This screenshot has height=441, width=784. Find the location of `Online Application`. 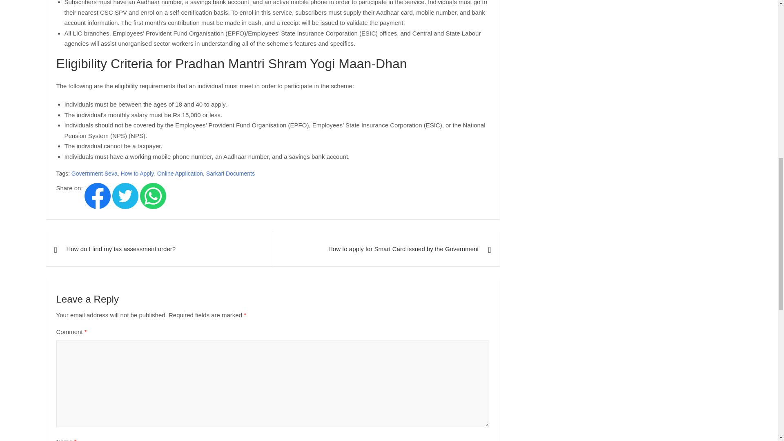

Online Application is located at coordinates (180, 174).